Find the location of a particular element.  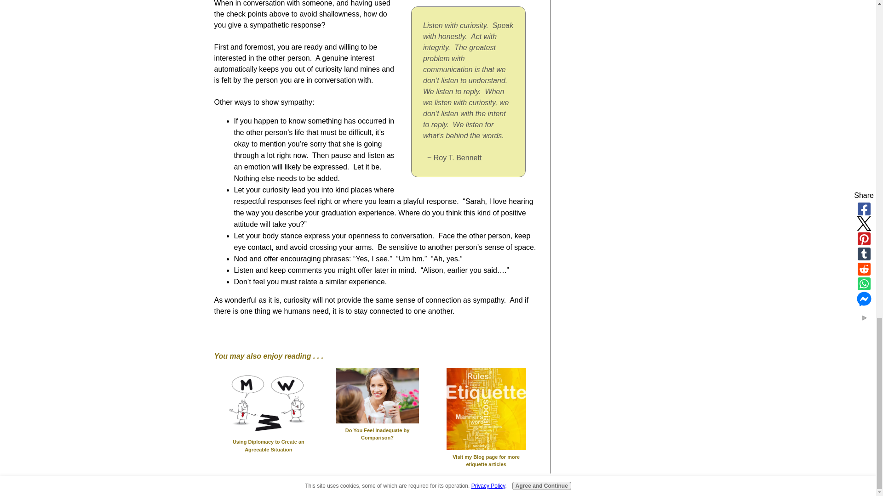

Visit my Blog page for more etiquette articles is located at coordinates (487, 456).